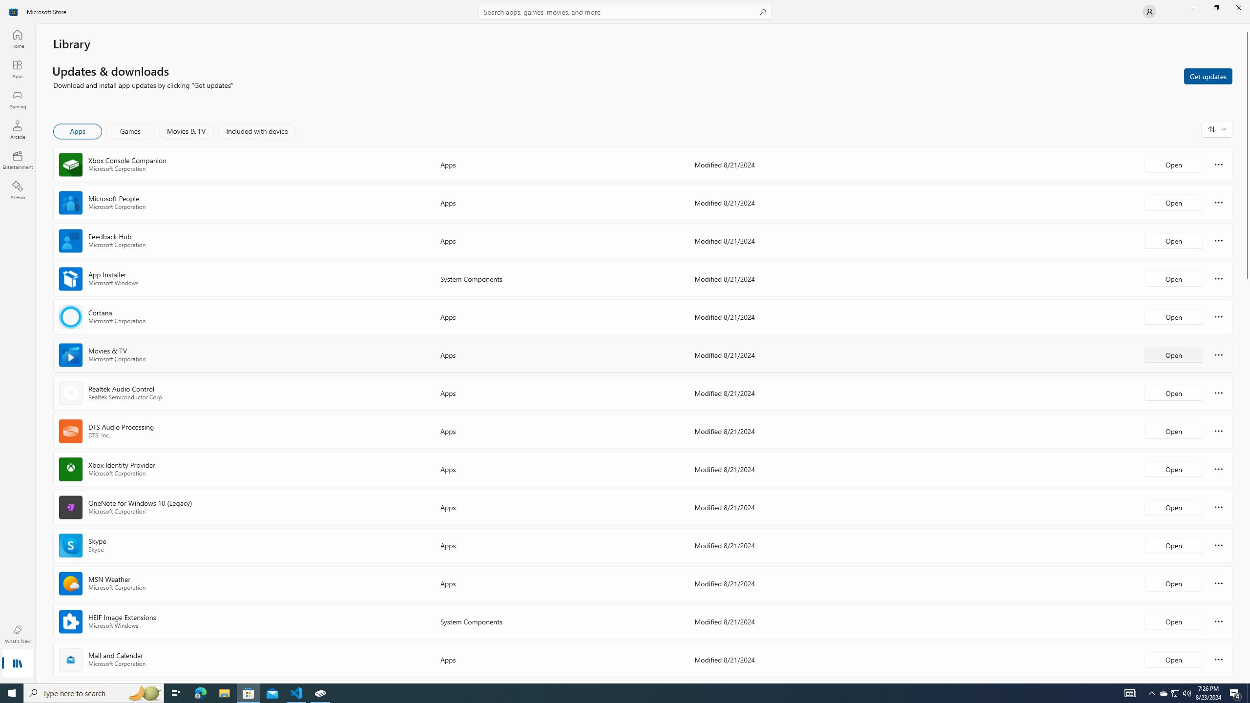 This screenshot has height=703, width=1250. What do you see at coordinates (1238, 8) in the screenshot?
I see `Close Microsoft Store` at bounding box center [1238, 8].